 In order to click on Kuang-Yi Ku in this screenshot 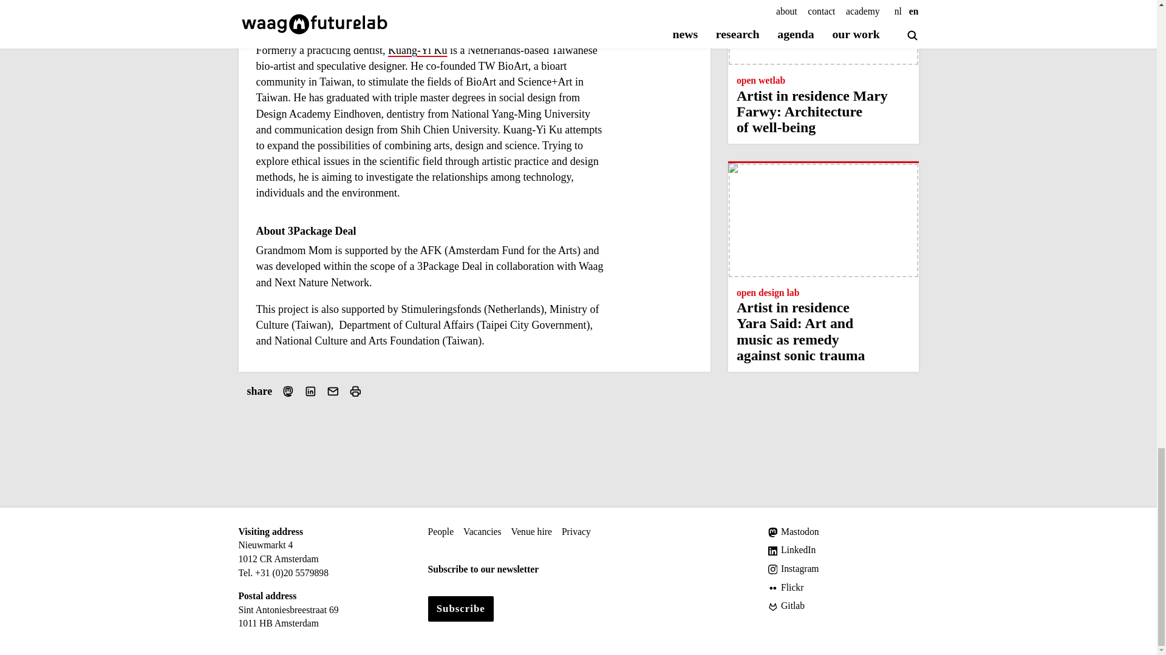, I will do `click(418, 51)`.